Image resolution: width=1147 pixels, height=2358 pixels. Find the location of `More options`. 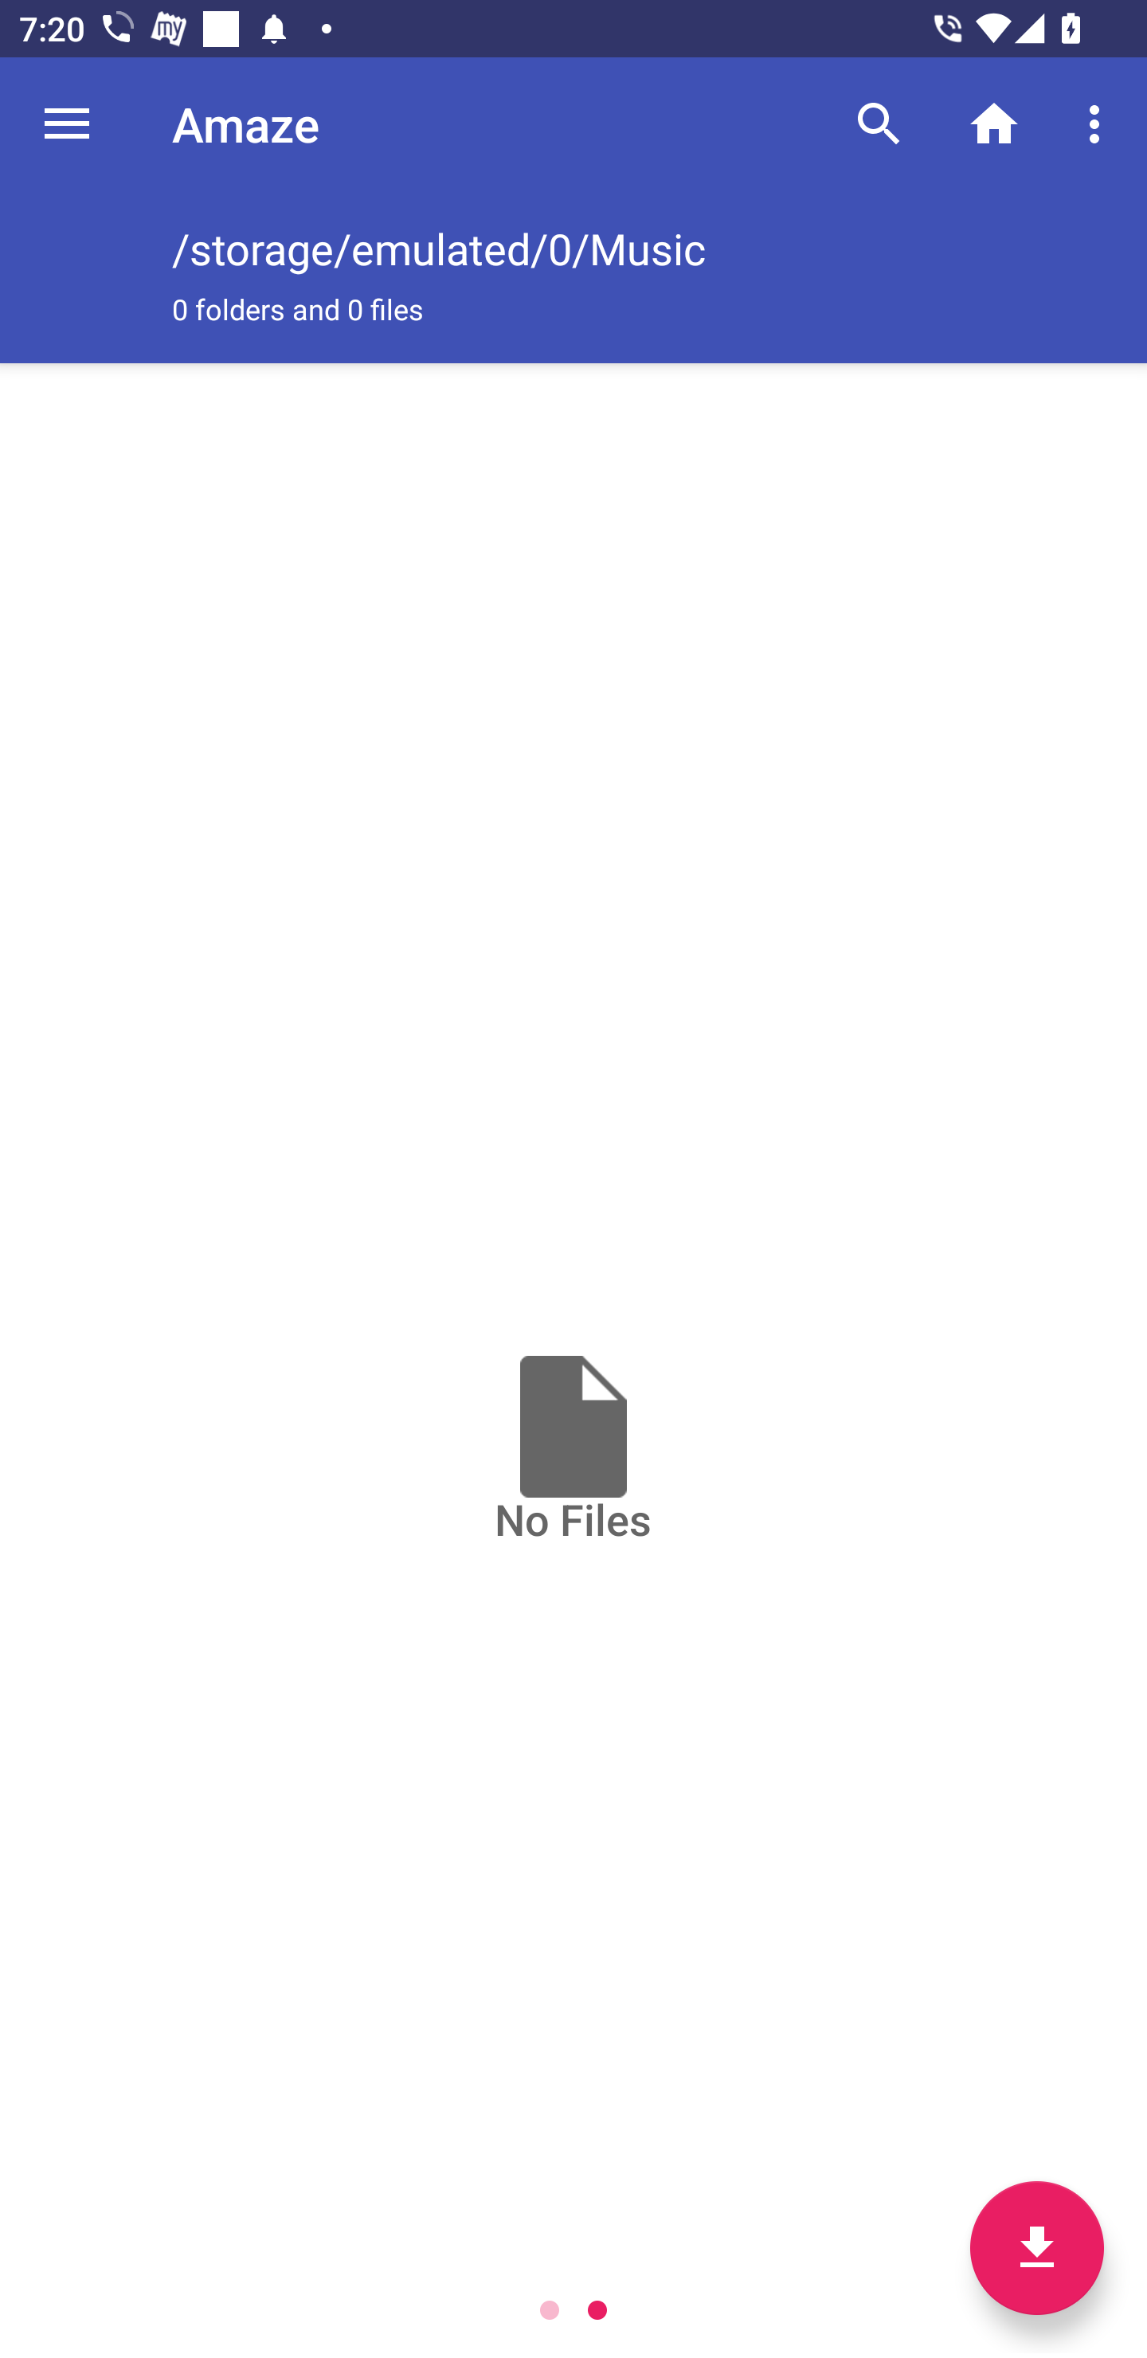

More options is located at coordinates (1099, 123).